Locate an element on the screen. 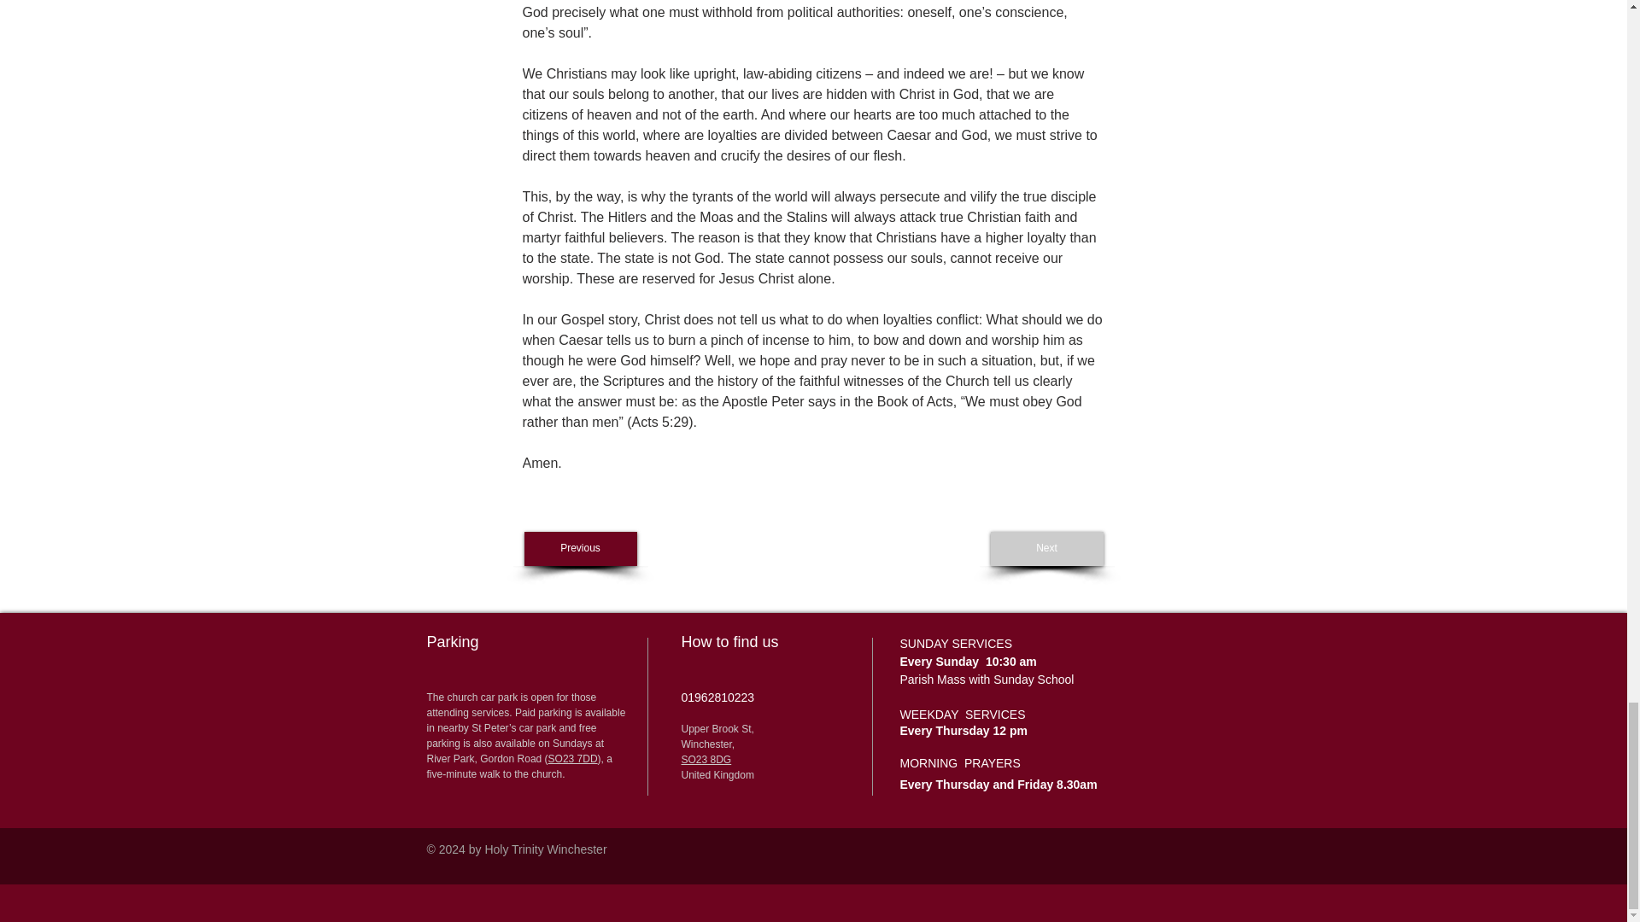 The image size is (1640, 922). Previous is located at coordinates (581, 549).